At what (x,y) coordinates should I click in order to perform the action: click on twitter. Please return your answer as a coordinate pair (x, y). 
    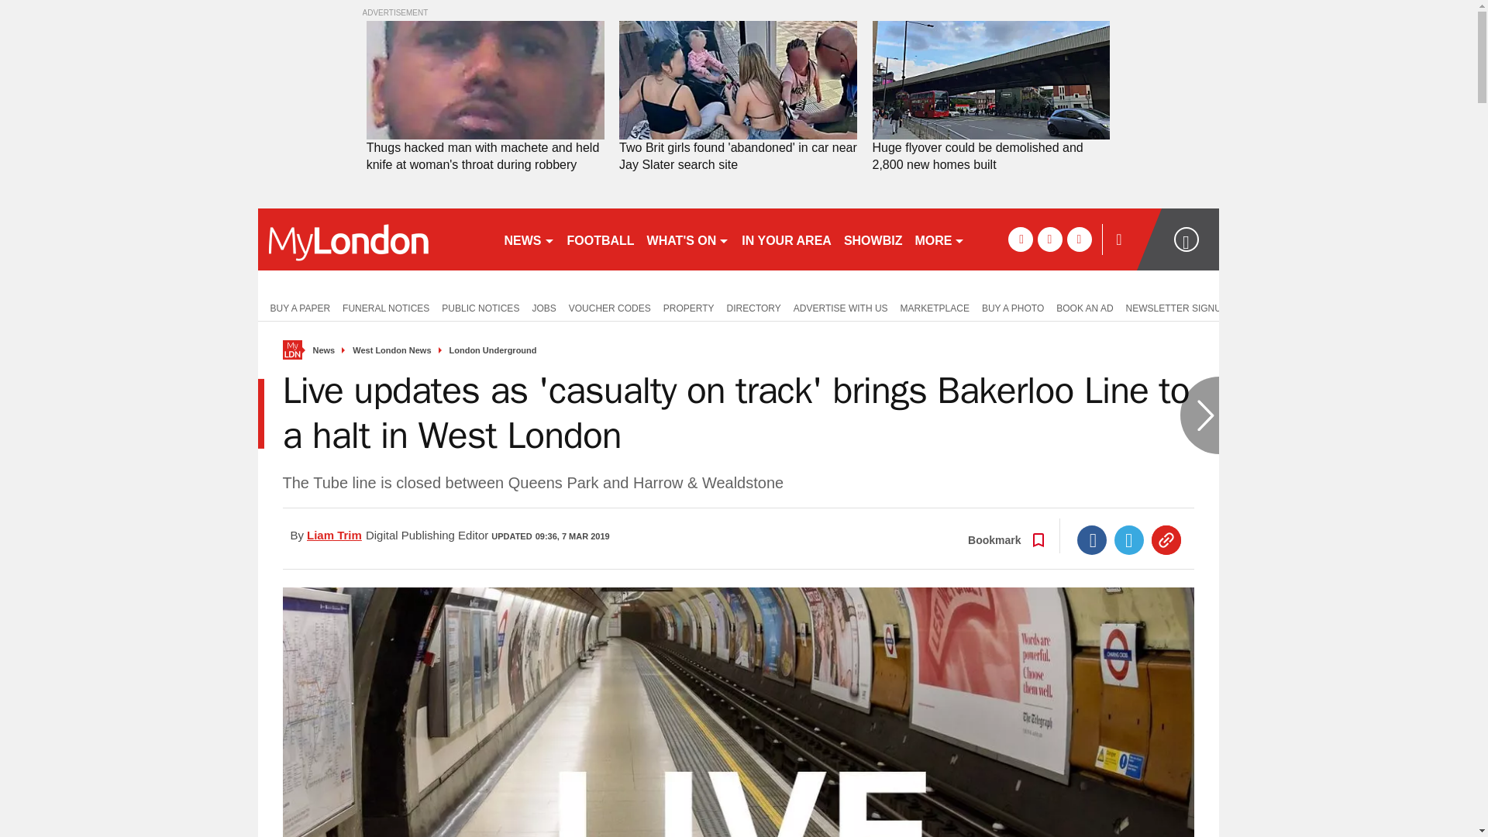
    Looking at the image, I should click on (1049, 239).